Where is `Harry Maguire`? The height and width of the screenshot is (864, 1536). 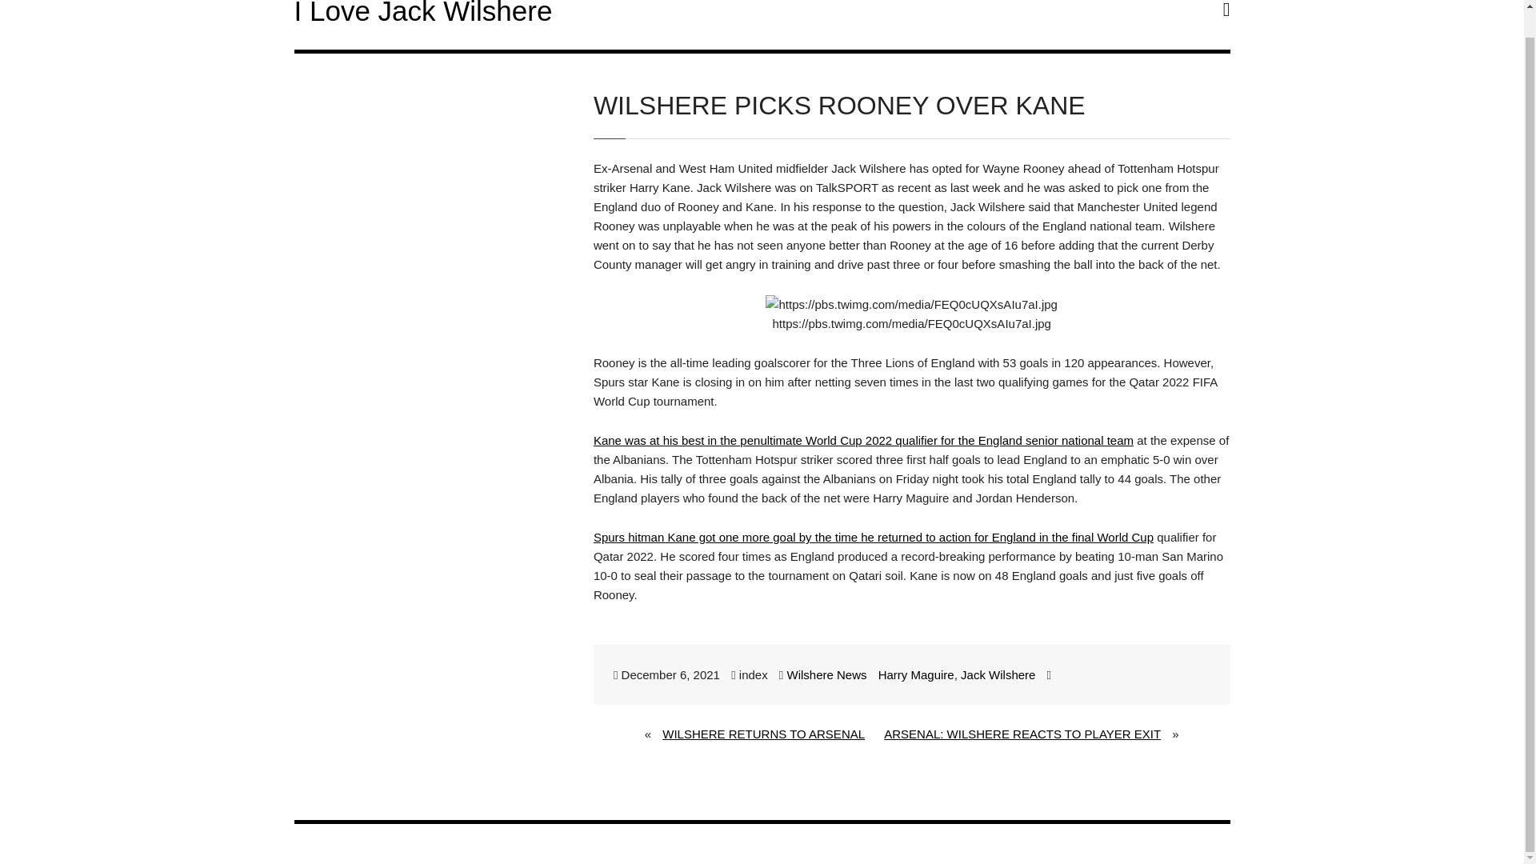 Harry Maguire is located at coordinates (916, 674).